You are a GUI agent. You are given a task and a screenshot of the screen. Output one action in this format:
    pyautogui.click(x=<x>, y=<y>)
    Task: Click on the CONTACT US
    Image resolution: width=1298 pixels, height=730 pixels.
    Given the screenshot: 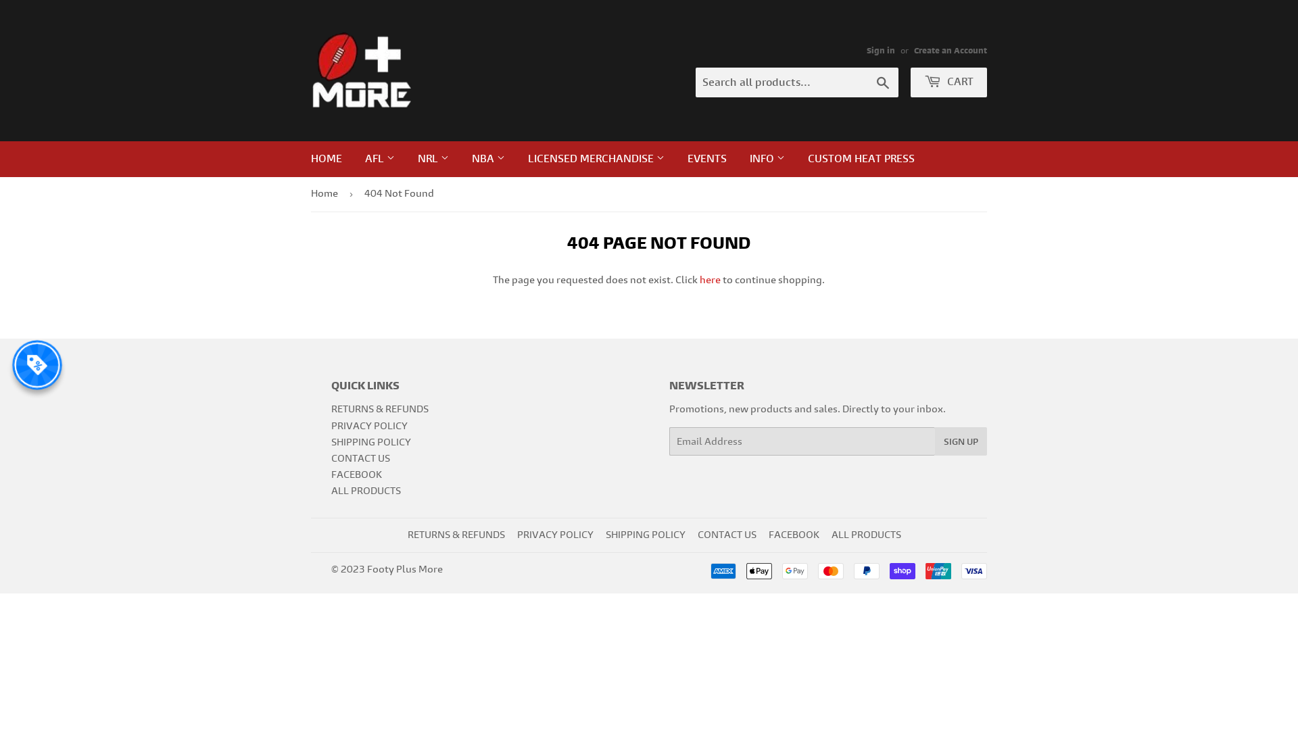 What is the action you would take?
    pyautogui.click(x=727, y=535)
    